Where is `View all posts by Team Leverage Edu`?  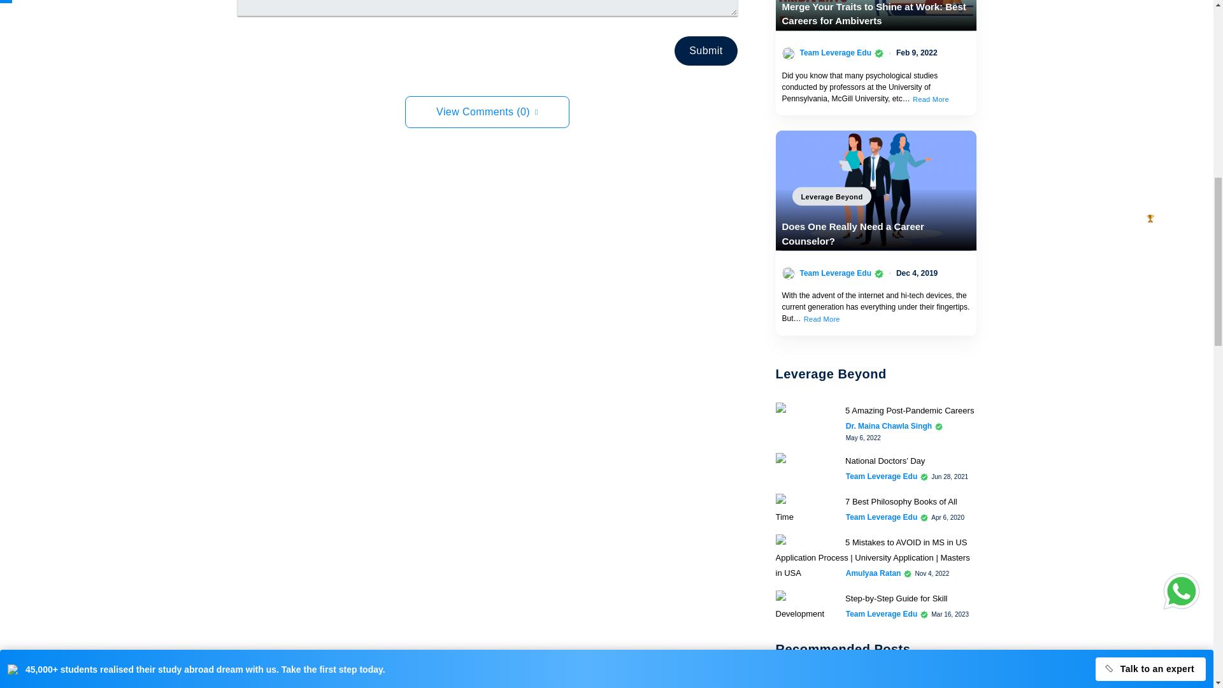 View all posts by Team Leverage Edu is located at coordinates (882, 517).